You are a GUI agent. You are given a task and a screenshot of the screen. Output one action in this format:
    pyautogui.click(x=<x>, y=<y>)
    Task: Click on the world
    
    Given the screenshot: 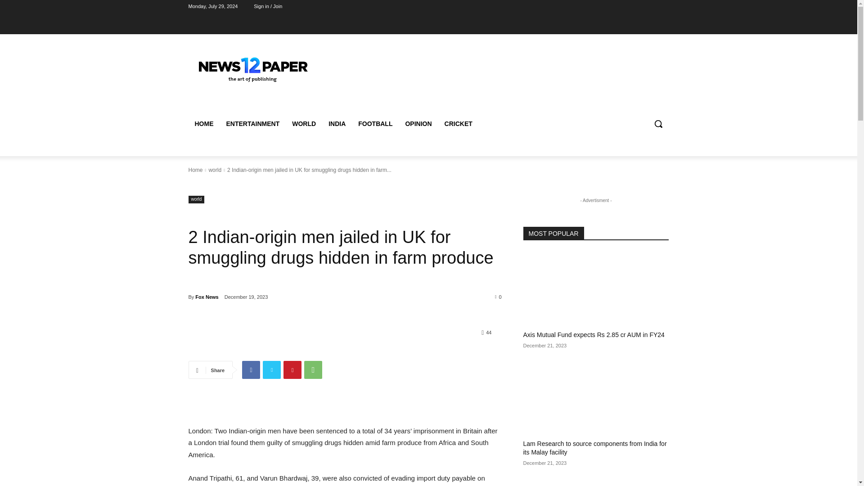 What is the action you would take?
    pyautogui.click(x=214, y=170)
    